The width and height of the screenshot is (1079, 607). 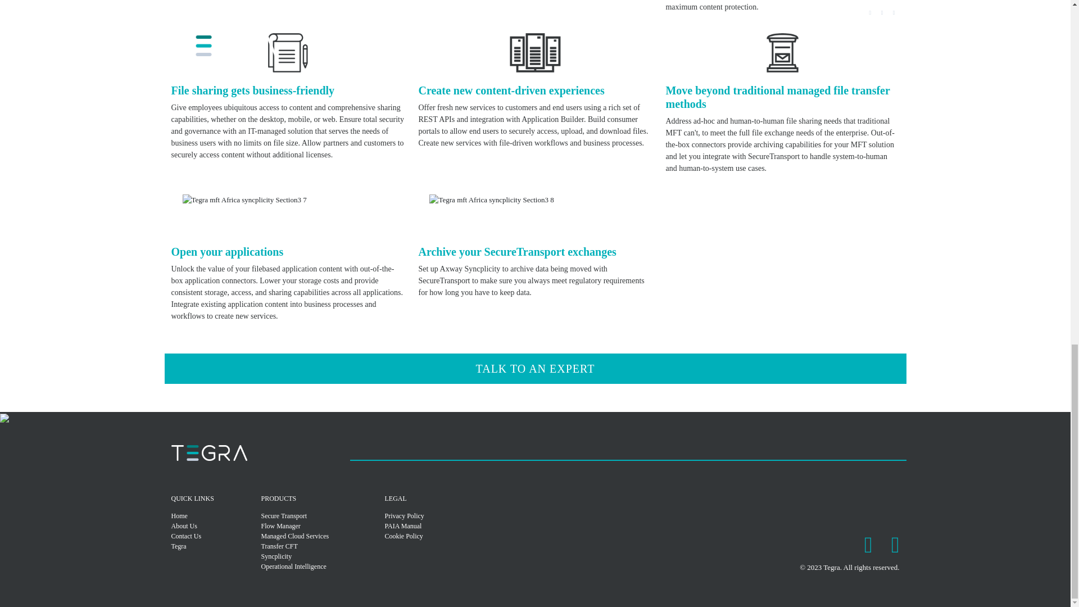 What do you see at coordinates (225, 536) in the screenshot?
I see `Contact Us` at bounding box center [225, 536].